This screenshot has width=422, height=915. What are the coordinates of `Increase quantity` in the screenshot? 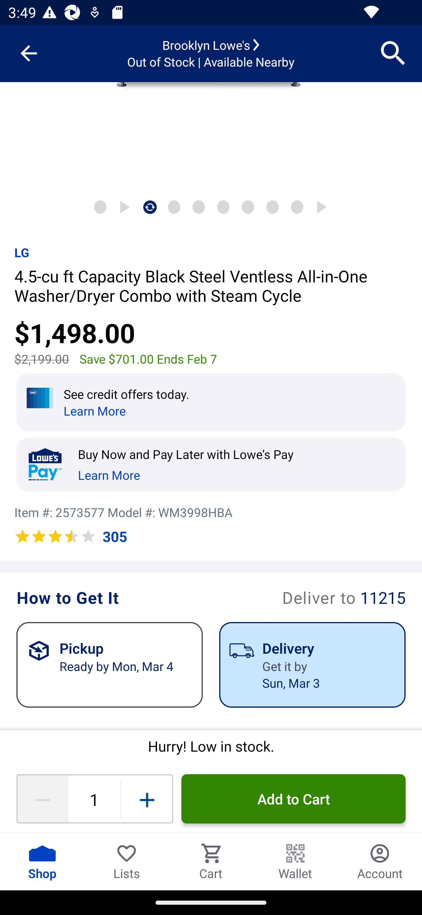 It's located at (147, 799).